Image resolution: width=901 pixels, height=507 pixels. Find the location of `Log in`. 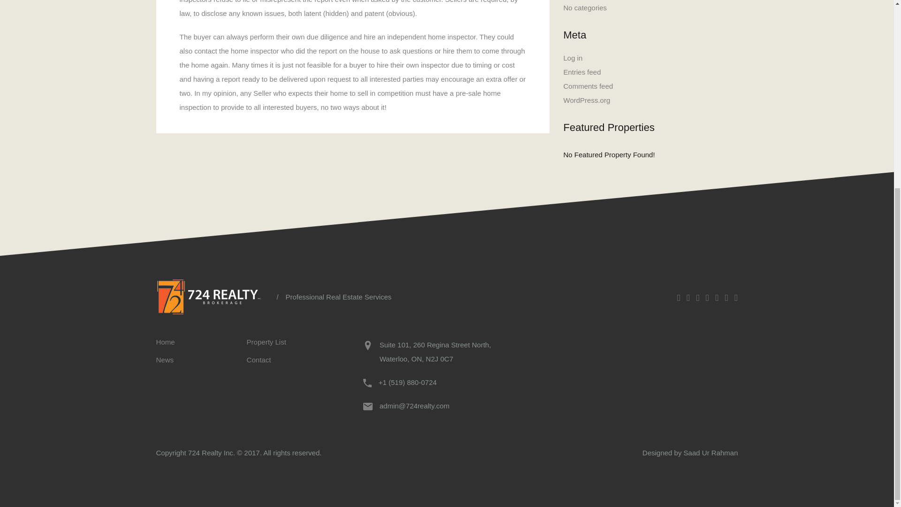

Log in is located at coordinates (573, 58).